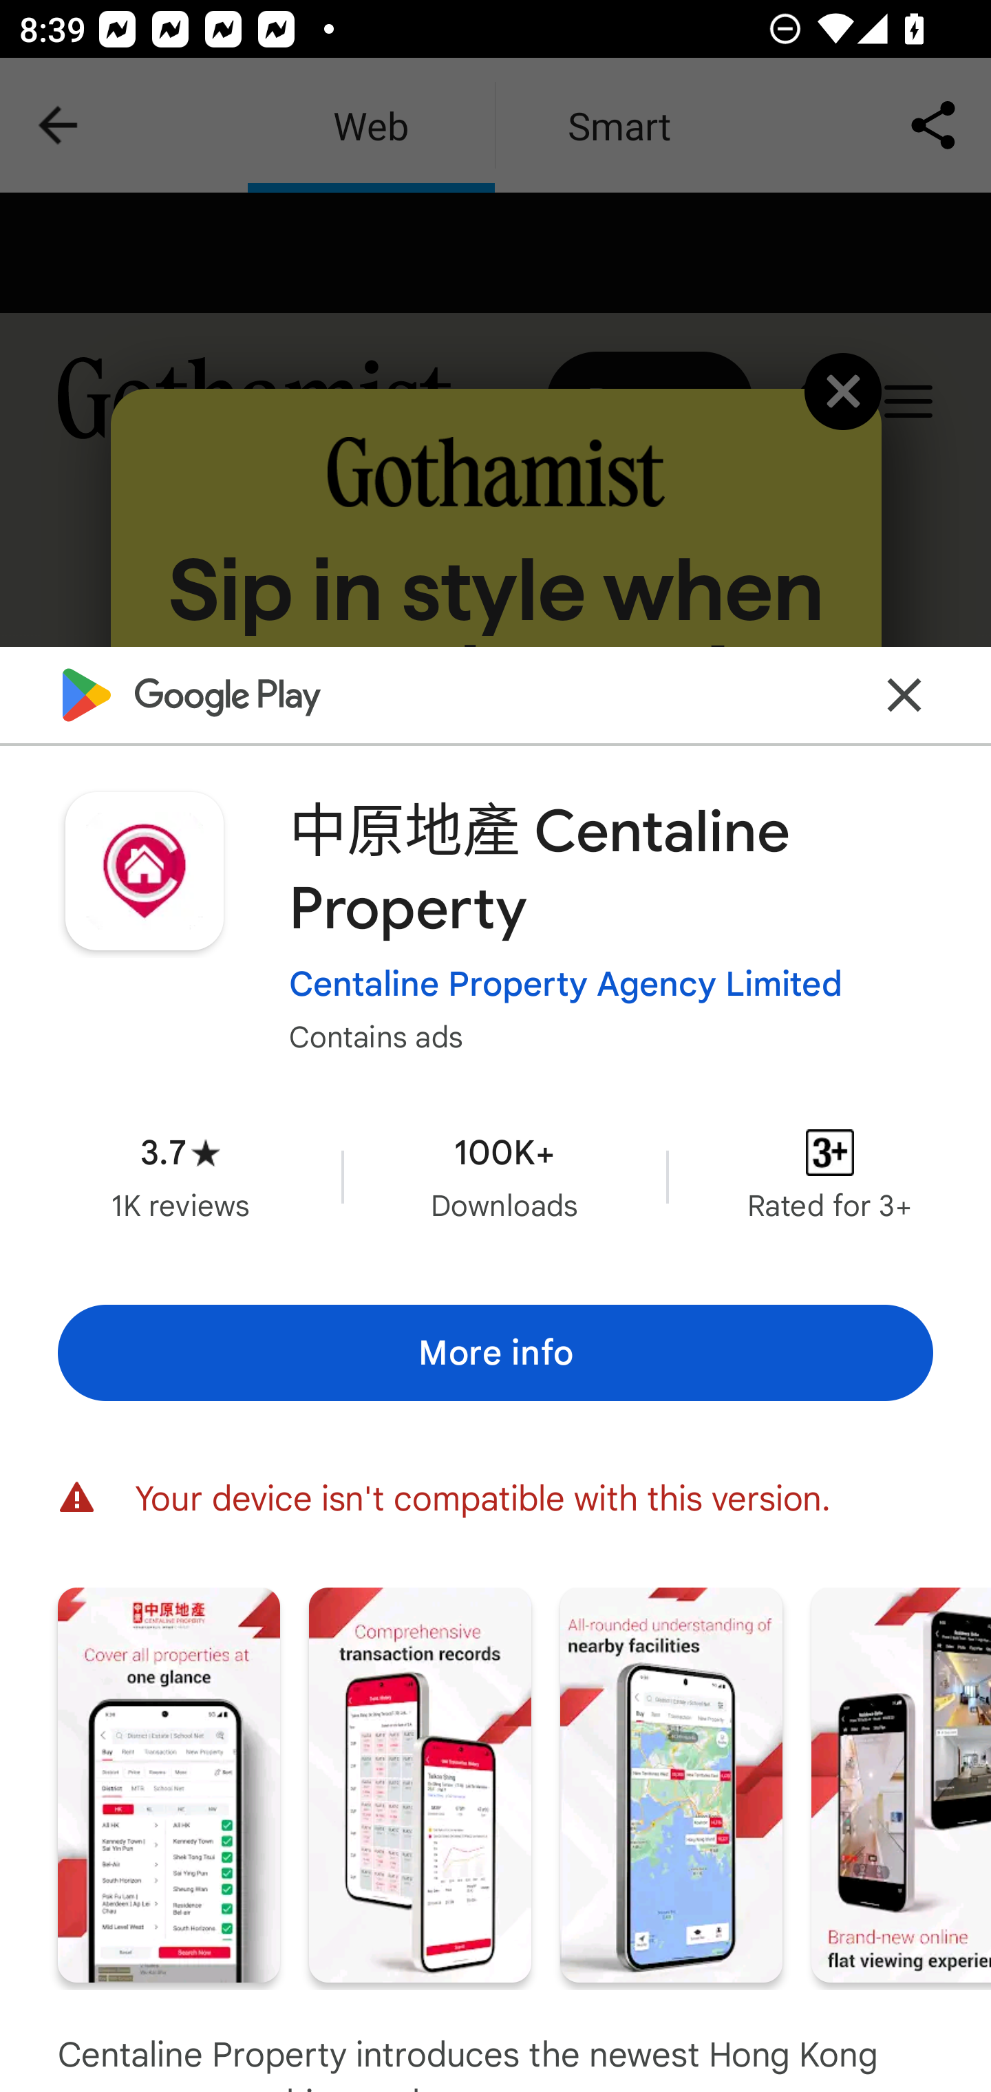 The height and width of the screenshot is (2092, 991). What do you see at coordinates (566, 984) in the screenshot?
I see `Centaline Property Agency Limited` at bounding box center [566, 984].